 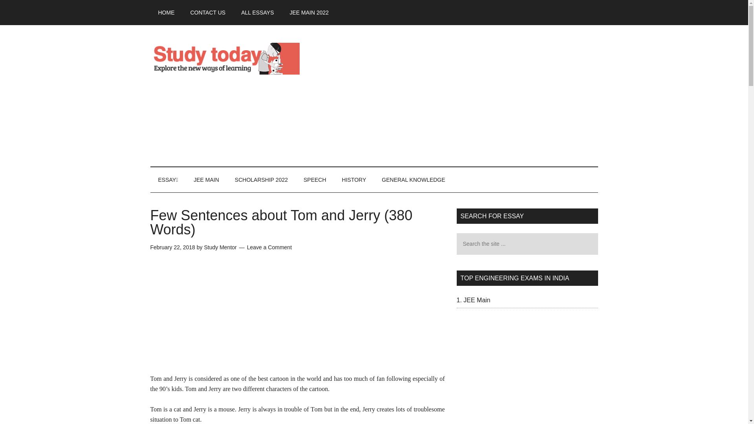 What do you see at coordinates (315, 180) in the screenshot?
I see `SPEECH` at bounding box center [315, 180].